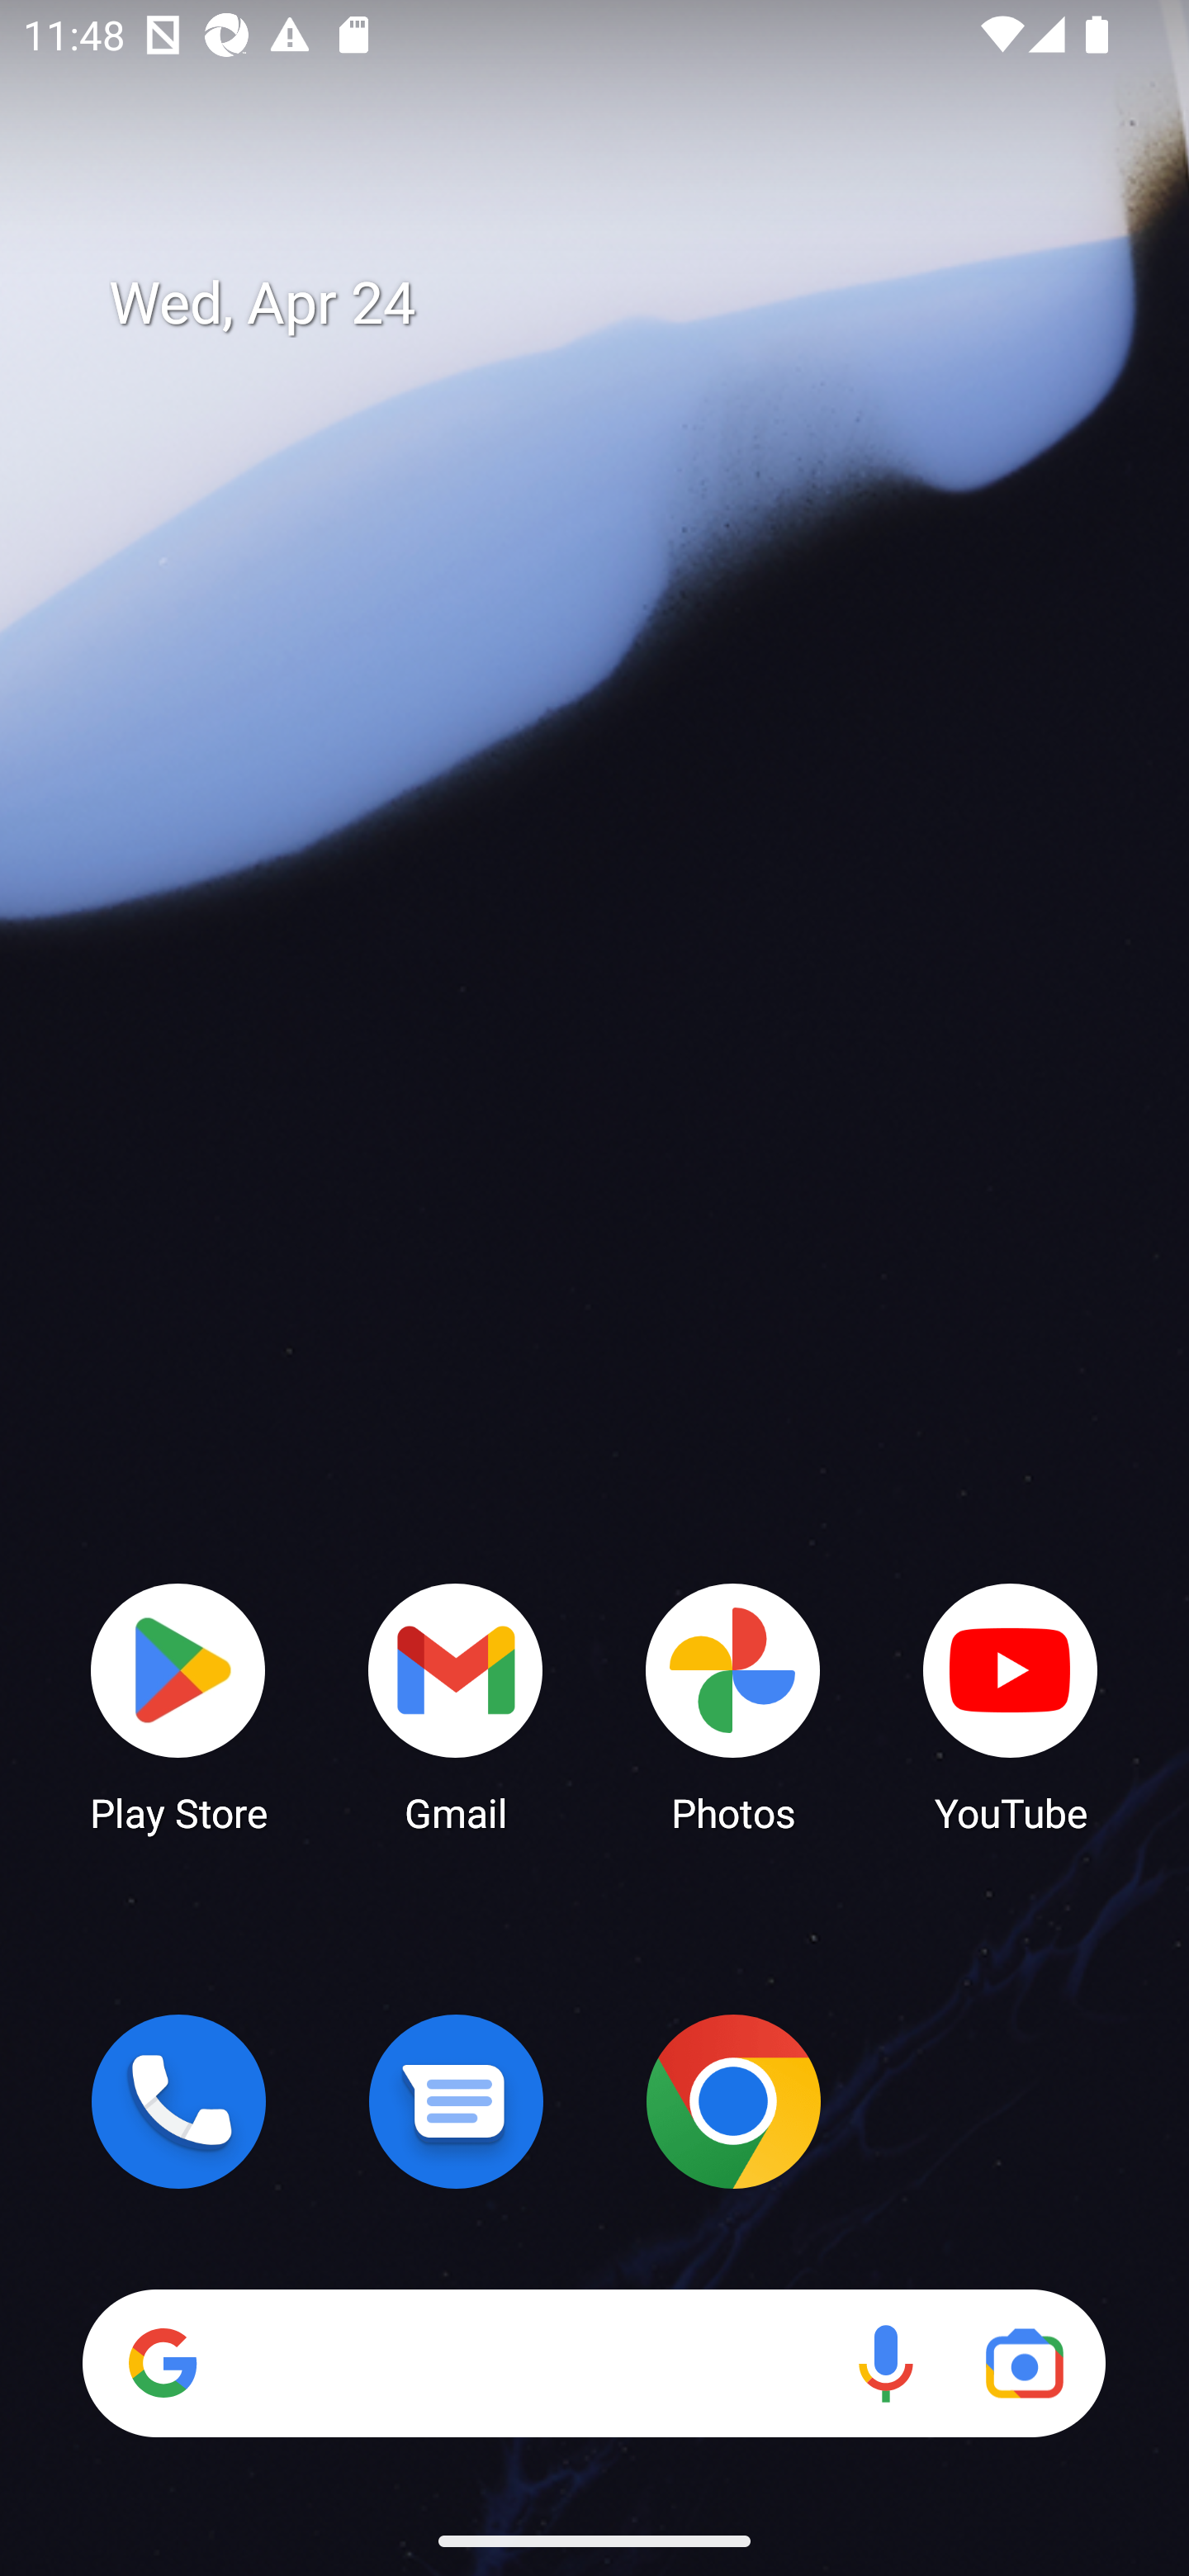 This screenshot has height=2576, width=1189. I want to click on Search Voice search Google Lens, so click(594, 2363).